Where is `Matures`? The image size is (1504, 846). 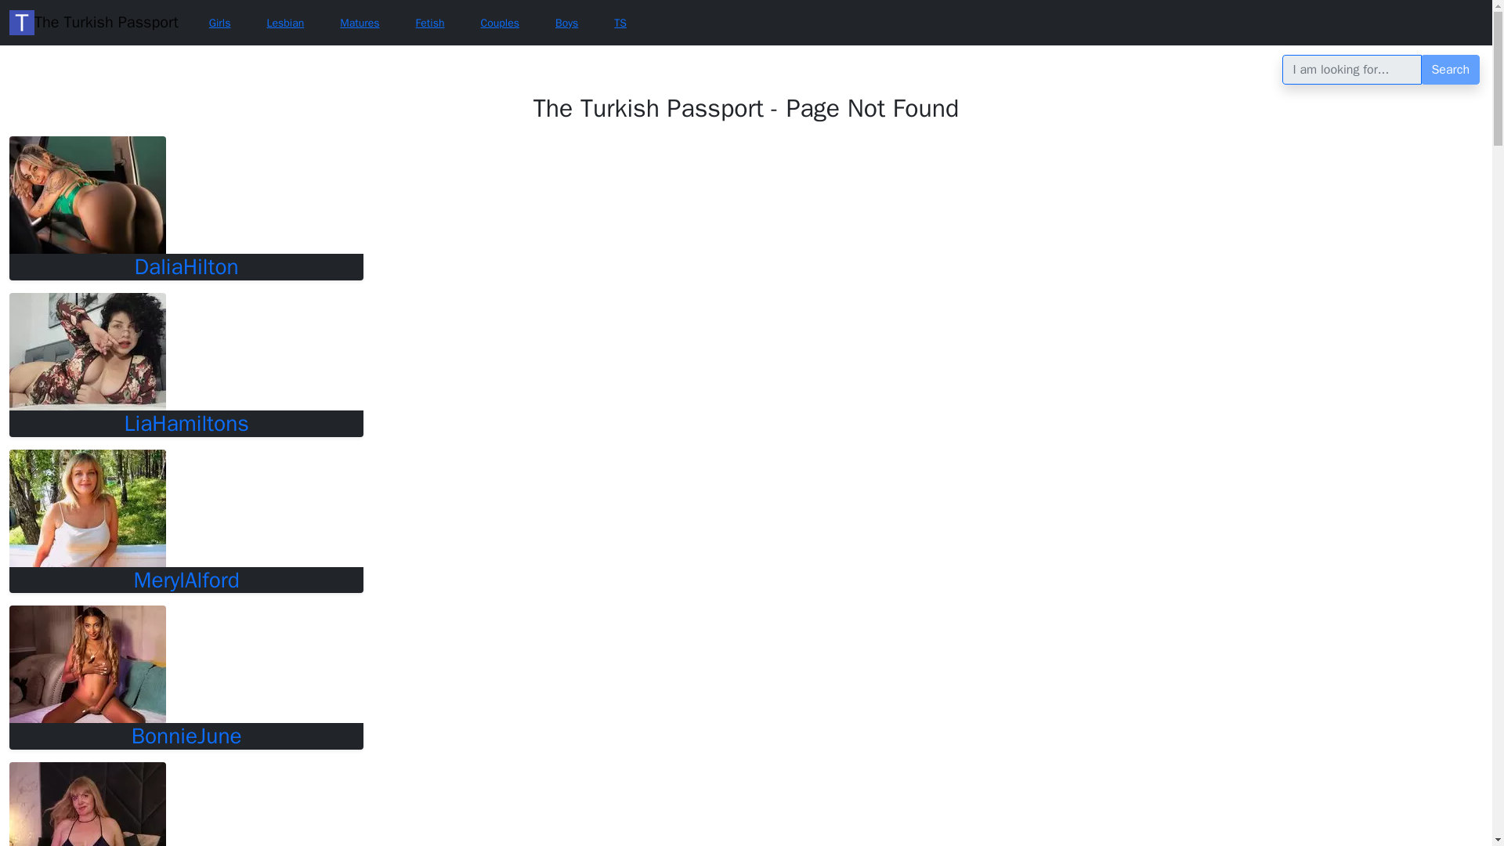
Matures is located at coordinates (359, 23).